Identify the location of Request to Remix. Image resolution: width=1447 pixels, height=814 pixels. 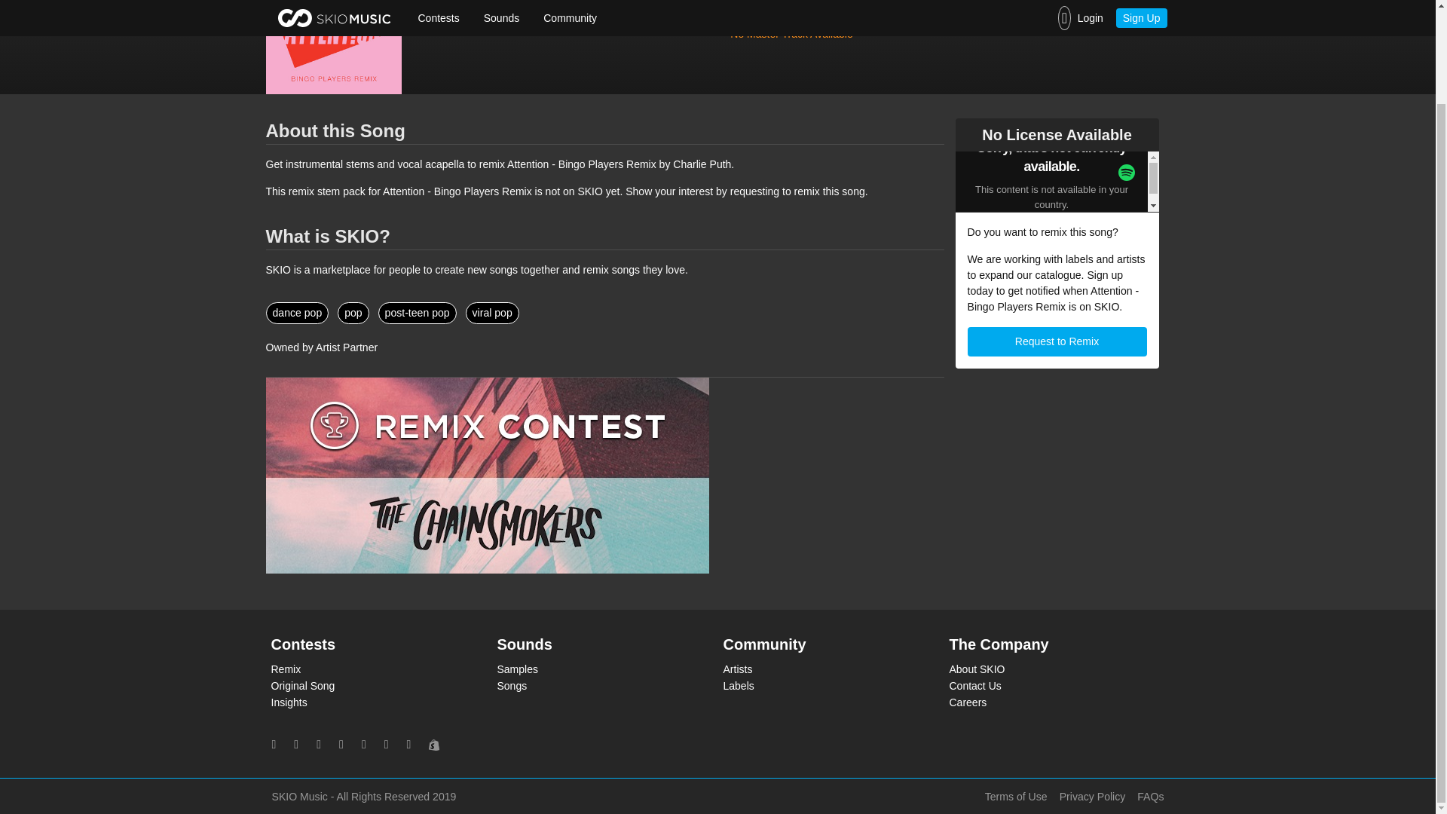
(1057, 342).